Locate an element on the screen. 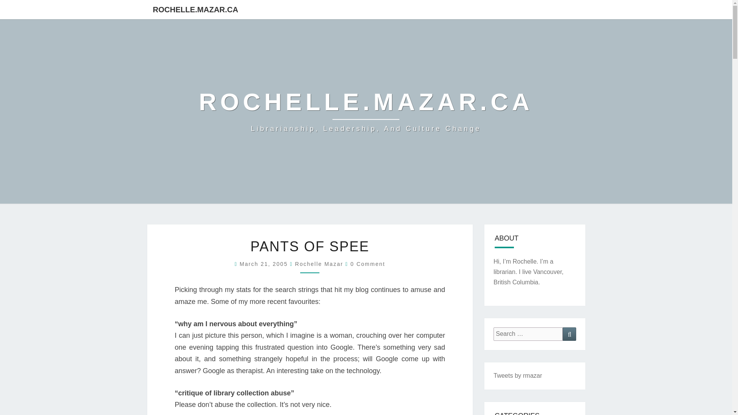  ROCHELLE.MAZAR.CA is located at coordinates (195, 9).